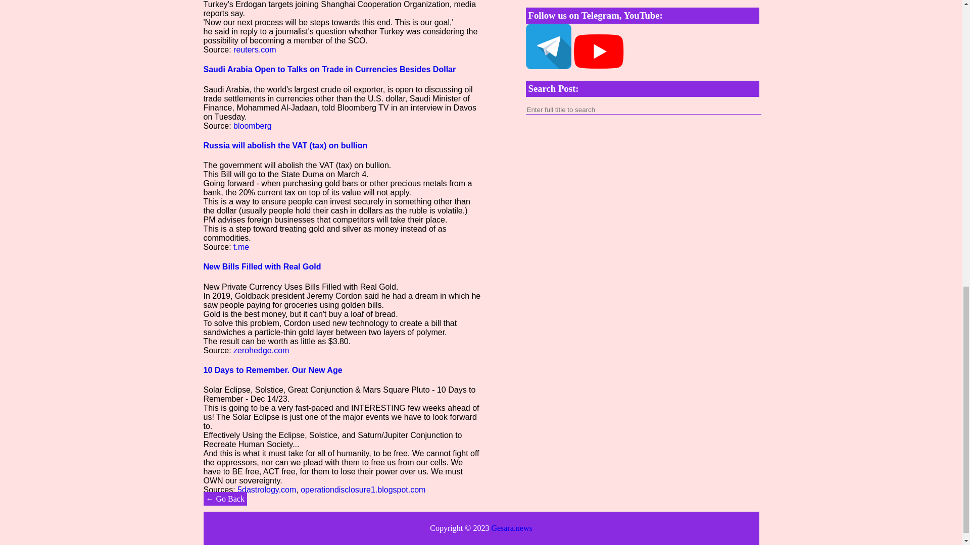  What do you see at coordinates (363, 489) in the screenshot?
I see `operationdisclosure1.blogspot.com` at bounding box center [363, 489].